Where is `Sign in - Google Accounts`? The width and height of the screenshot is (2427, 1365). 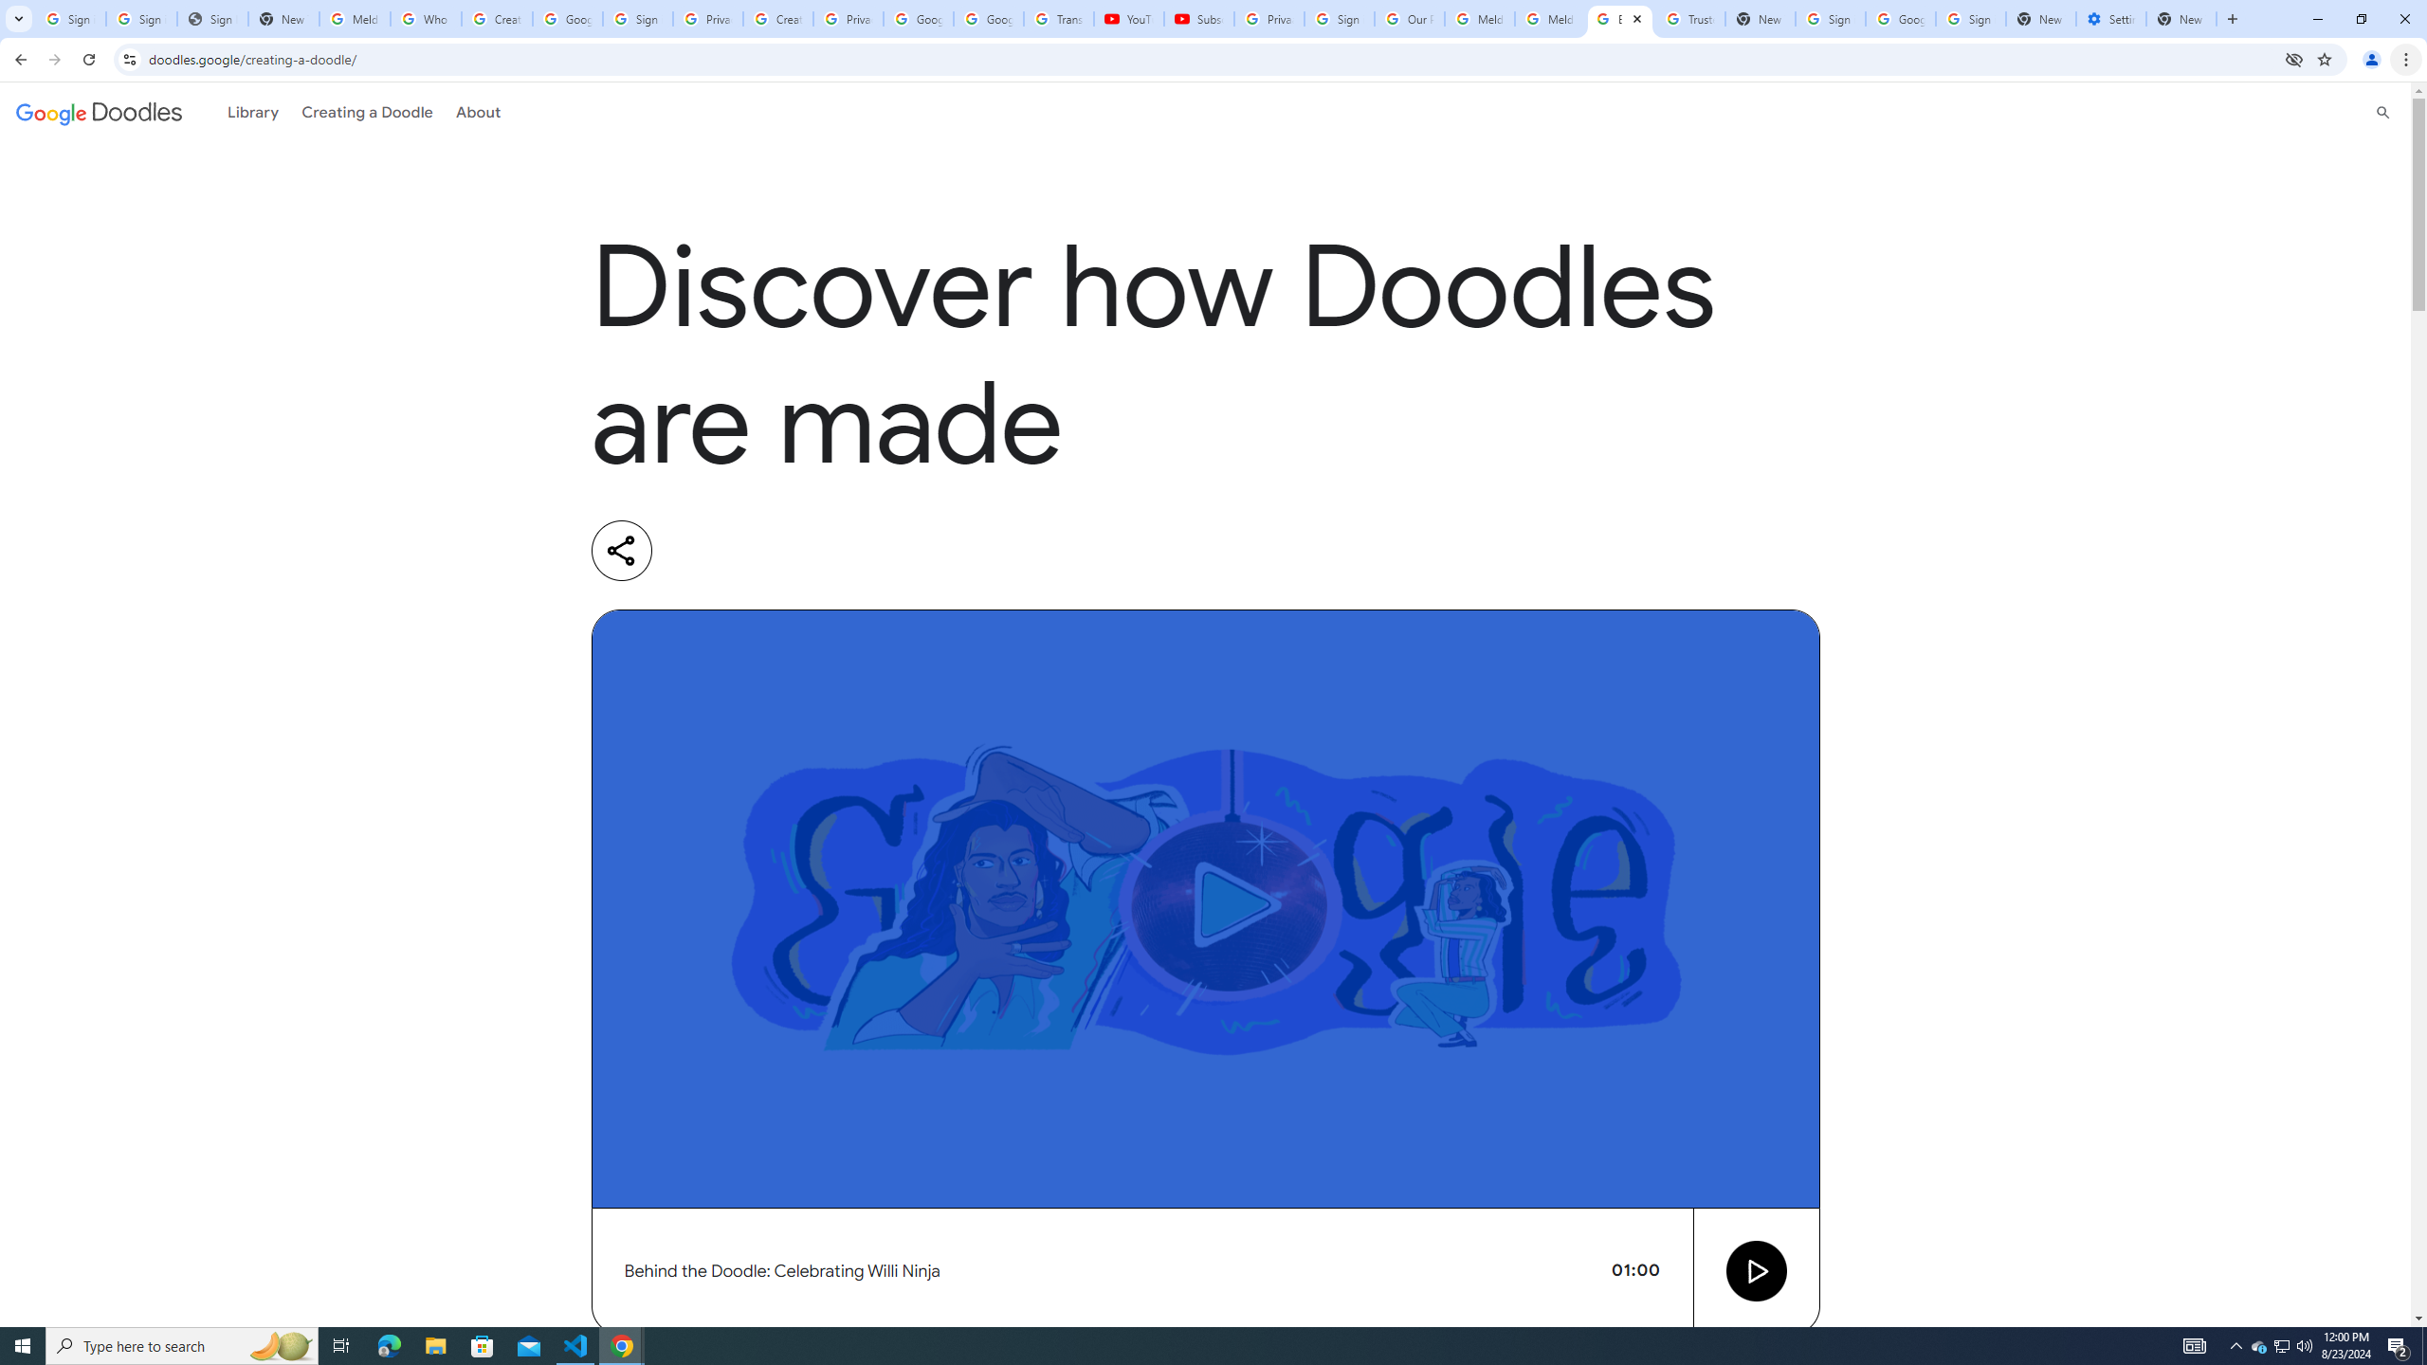
Sign in - Google Accounts is located at coordinates (142, 19).